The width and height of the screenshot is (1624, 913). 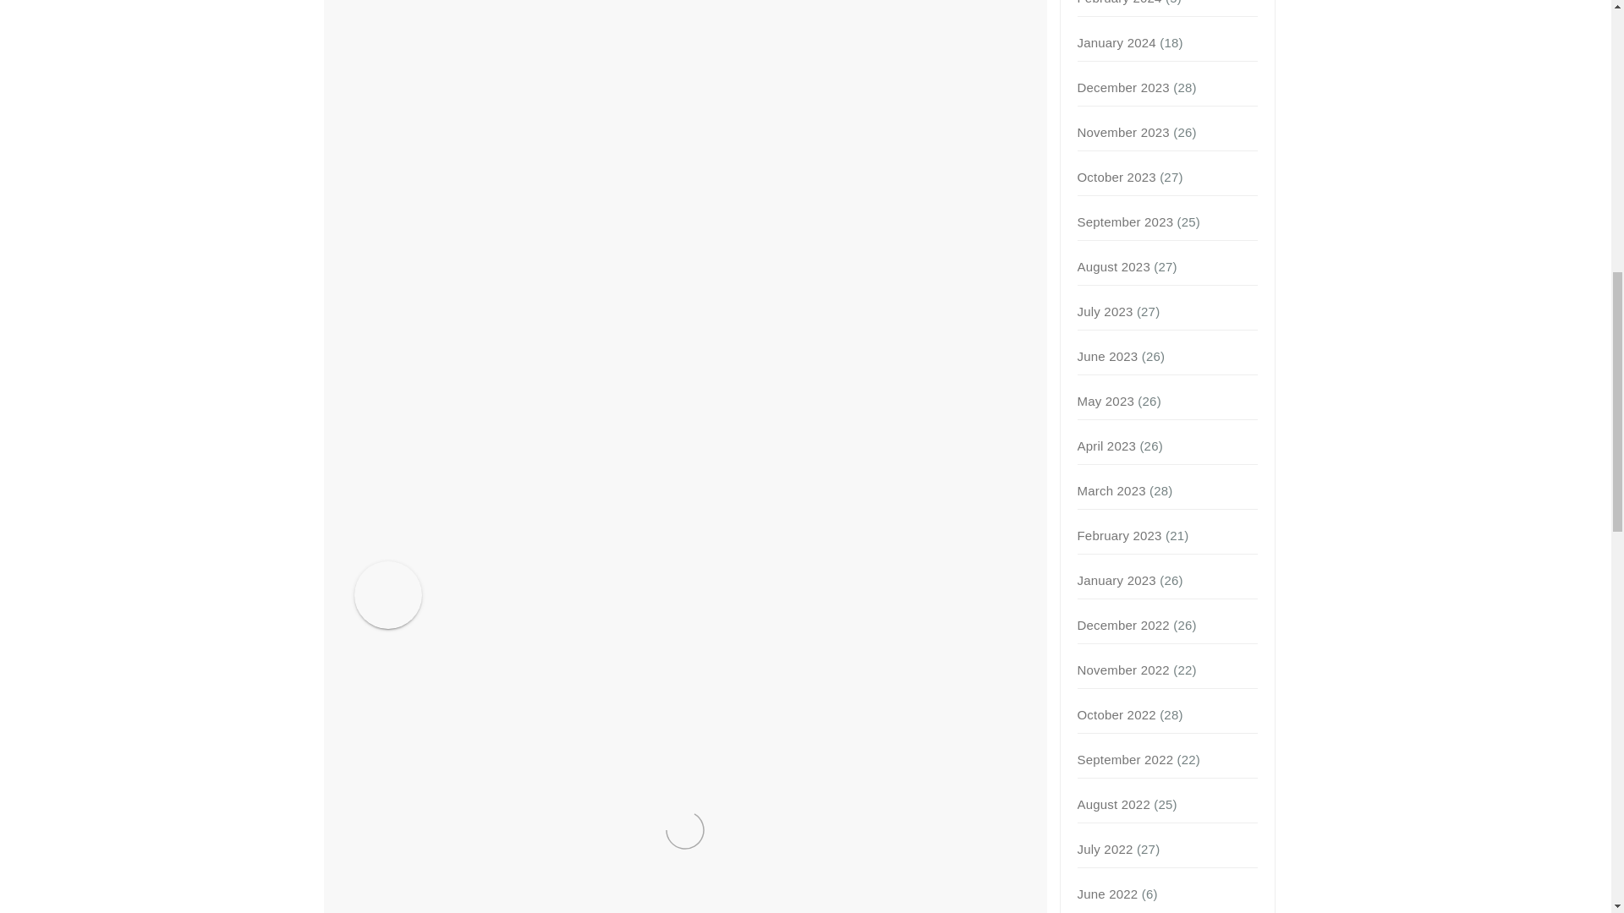 What do you see at coordinates (1116, 715) in the screenshot?
I see `October 2022` at bounding box center [1116, 715].